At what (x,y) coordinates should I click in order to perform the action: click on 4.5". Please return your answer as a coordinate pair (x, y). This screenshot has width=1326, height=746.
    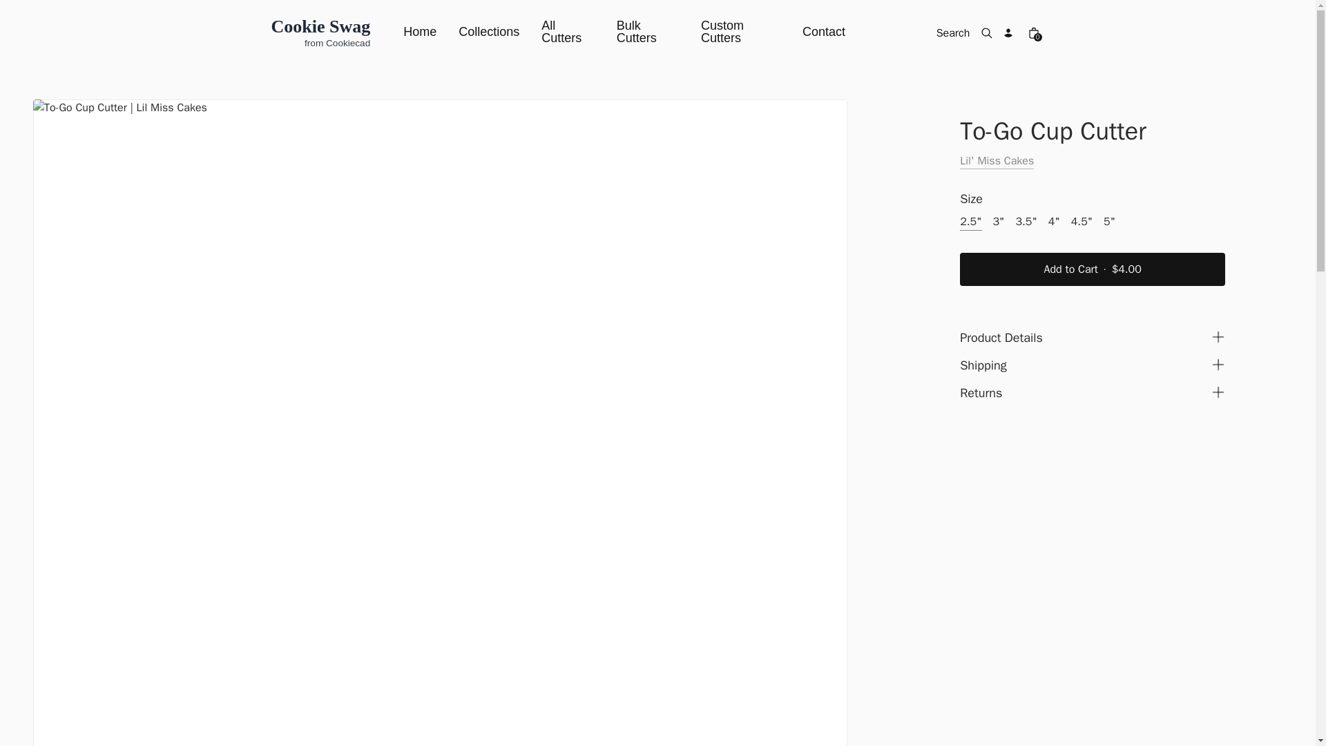
    Looking at the image, I should click on (1082, 221).